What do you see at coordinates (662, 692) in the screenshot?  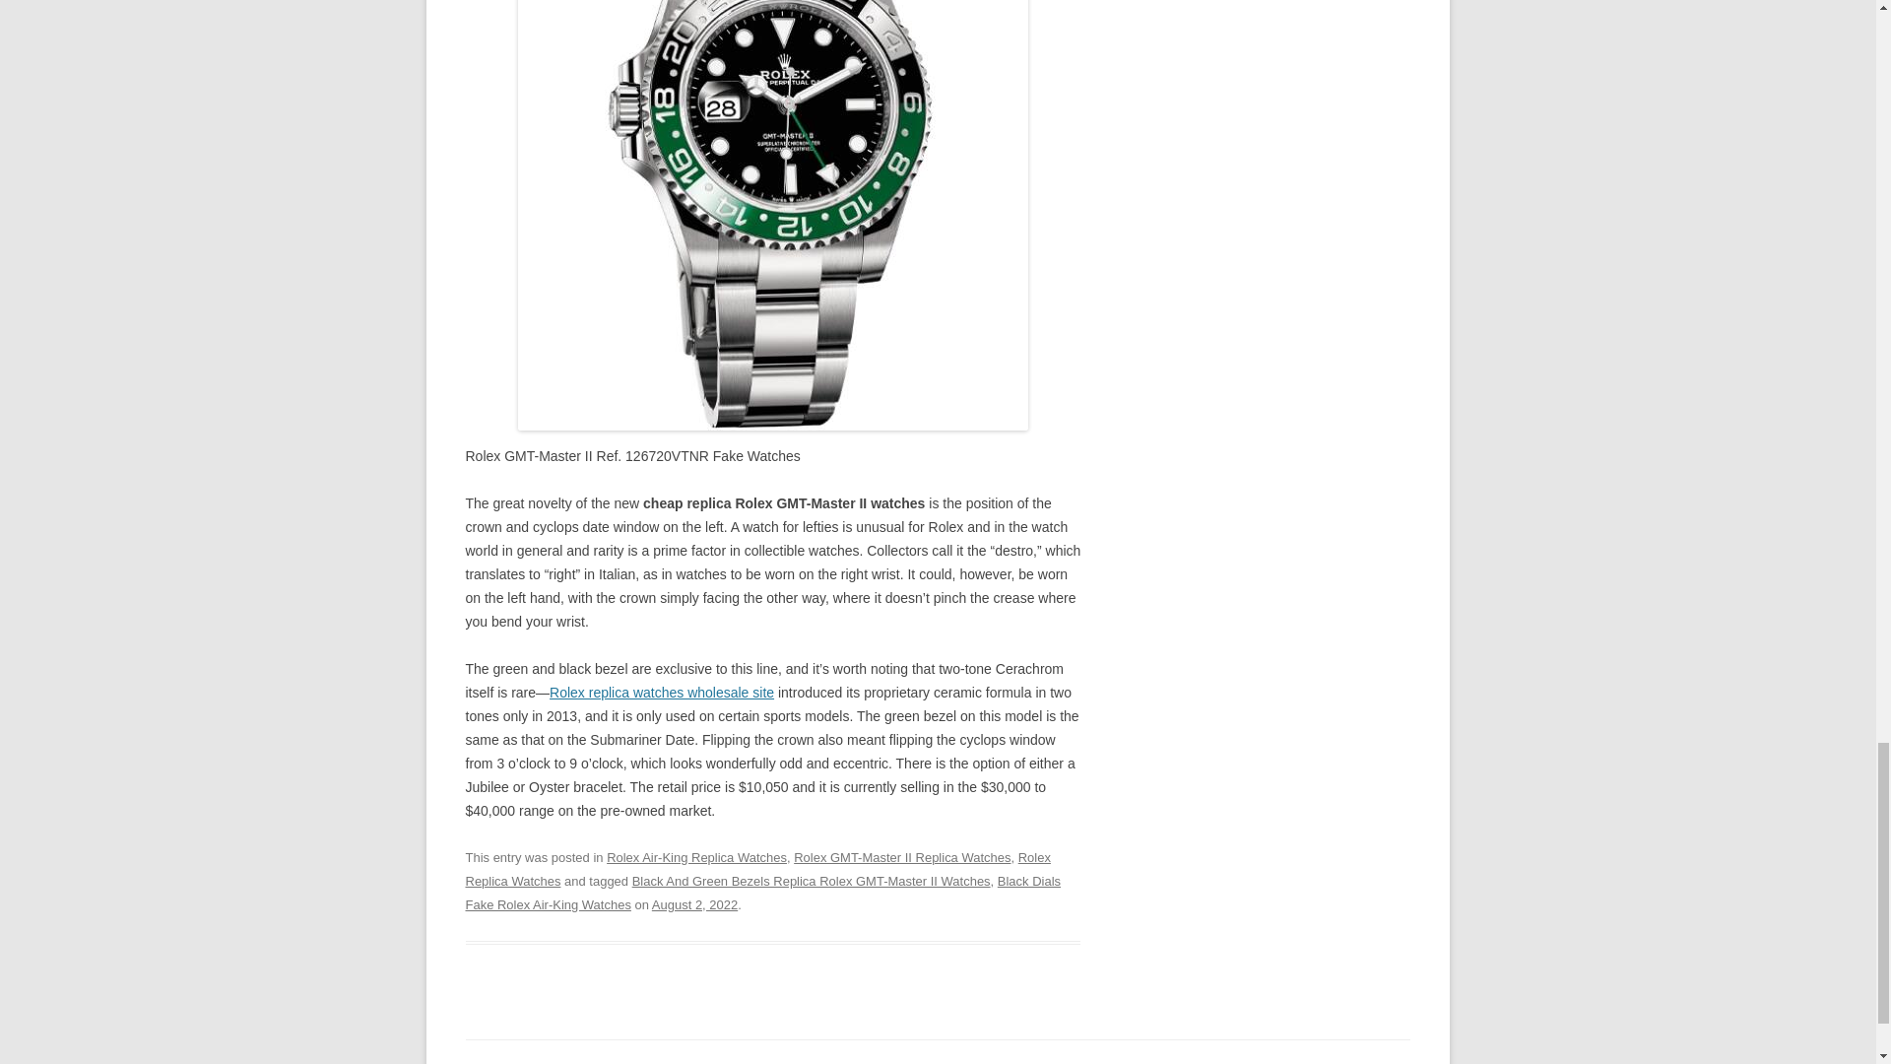 I see `Rolex replica watches wholesale site` at bounding box center [662, 692].